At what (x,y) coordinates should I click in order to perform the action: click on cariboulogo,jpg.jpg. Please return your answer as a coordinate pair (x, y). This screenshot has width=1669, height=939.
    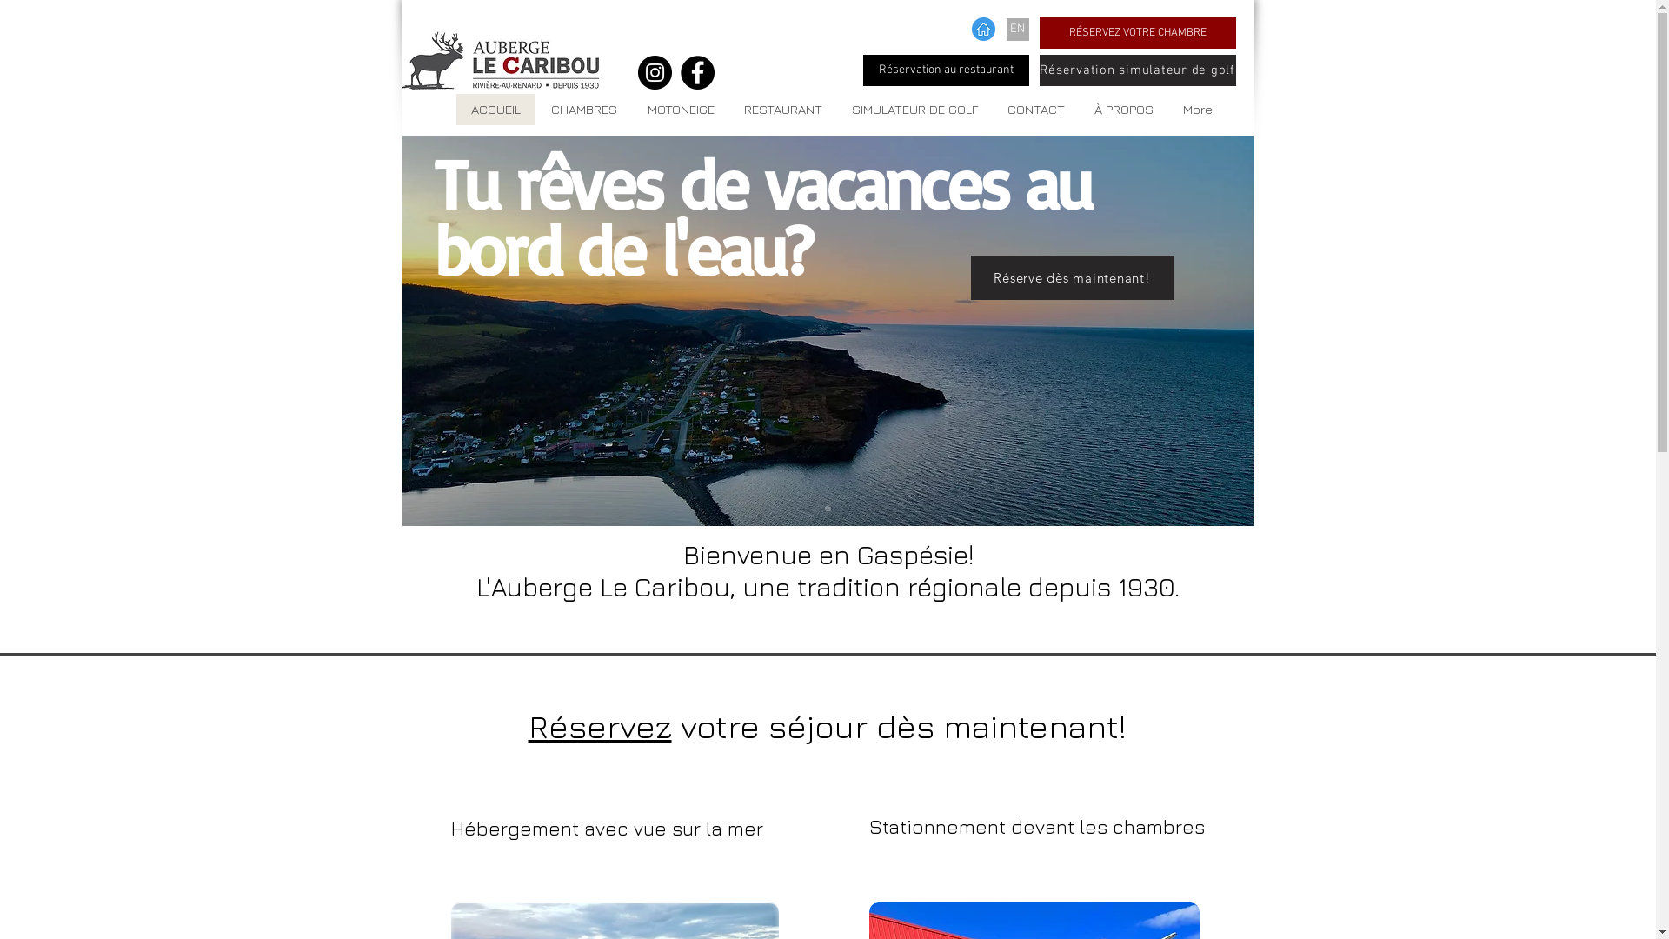
    Looking at the image, I should click on (500, 59).